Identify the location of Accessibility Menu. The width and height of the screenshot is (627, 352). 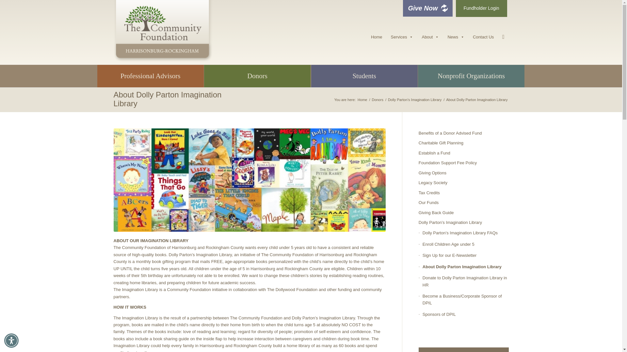
(11, 340).